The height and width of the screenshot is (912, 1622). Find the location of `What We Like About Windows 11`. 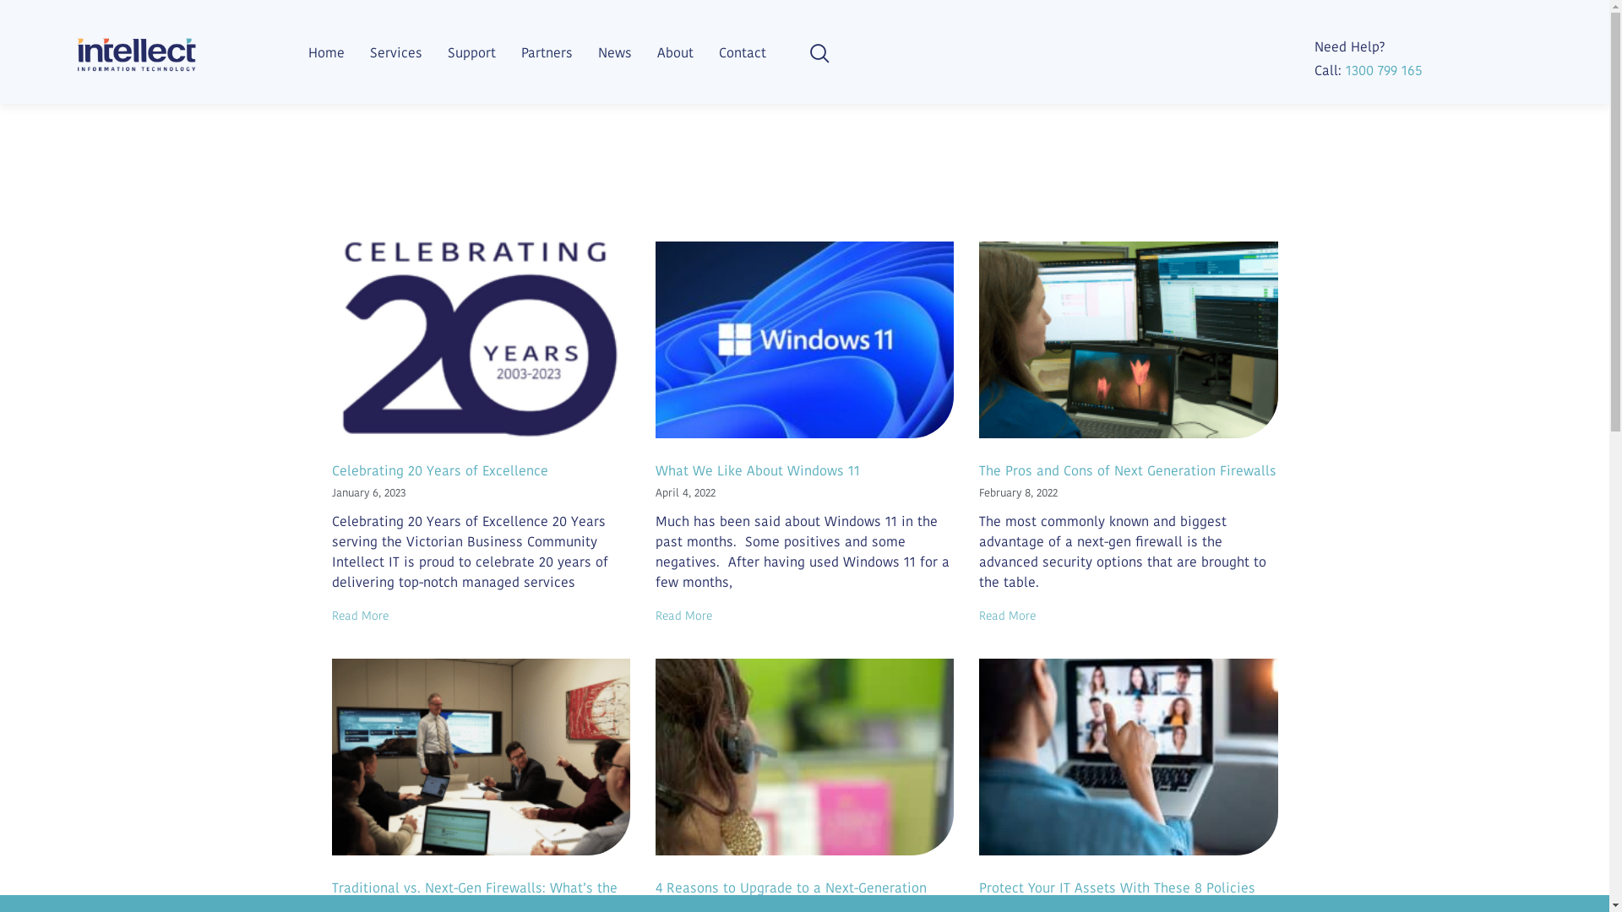

What We Like About Windows 11 is located at coordinates (757, 471).